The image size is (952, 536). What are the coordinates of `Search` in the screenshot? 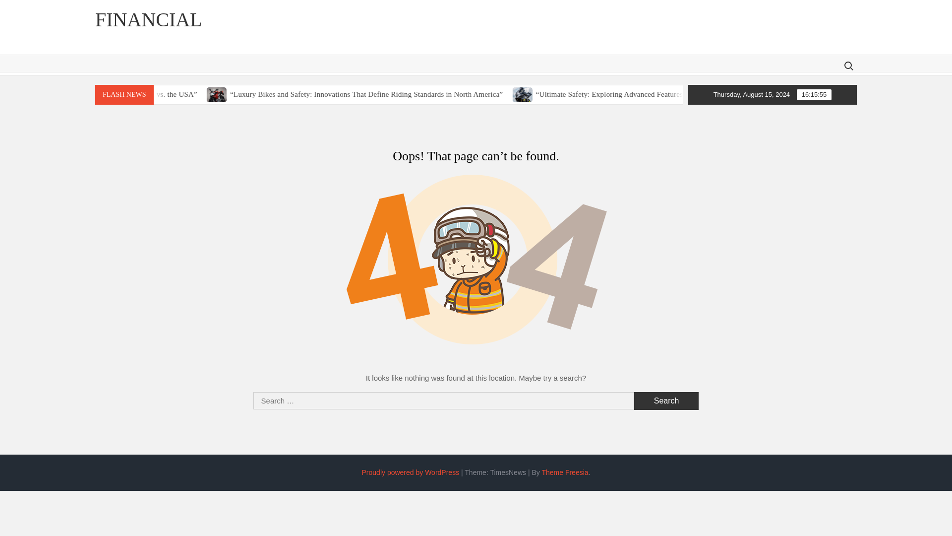 It's located at (666, 401).